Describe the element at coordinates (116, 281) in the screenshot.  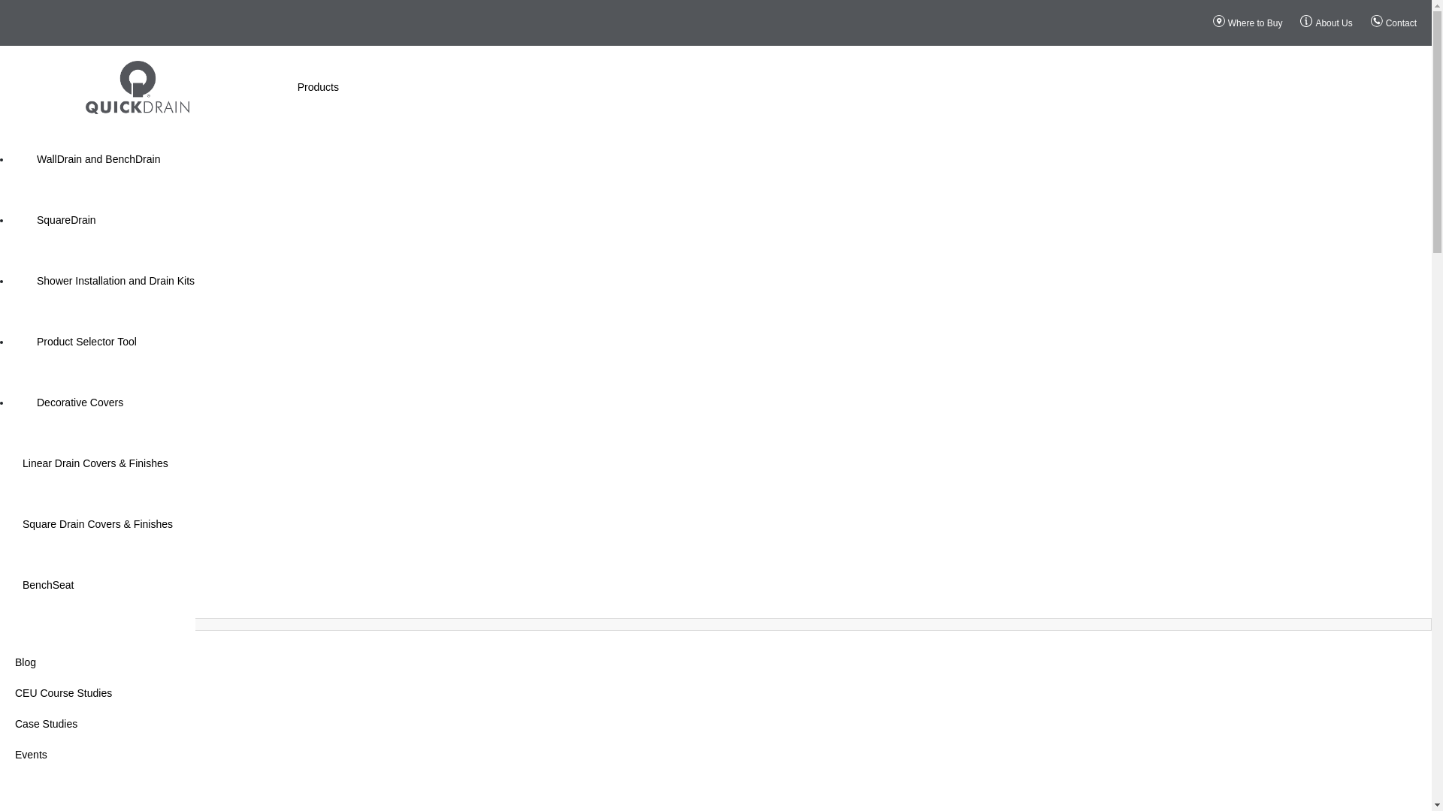
I see `Shower Installation and Drain Kits` at that location.